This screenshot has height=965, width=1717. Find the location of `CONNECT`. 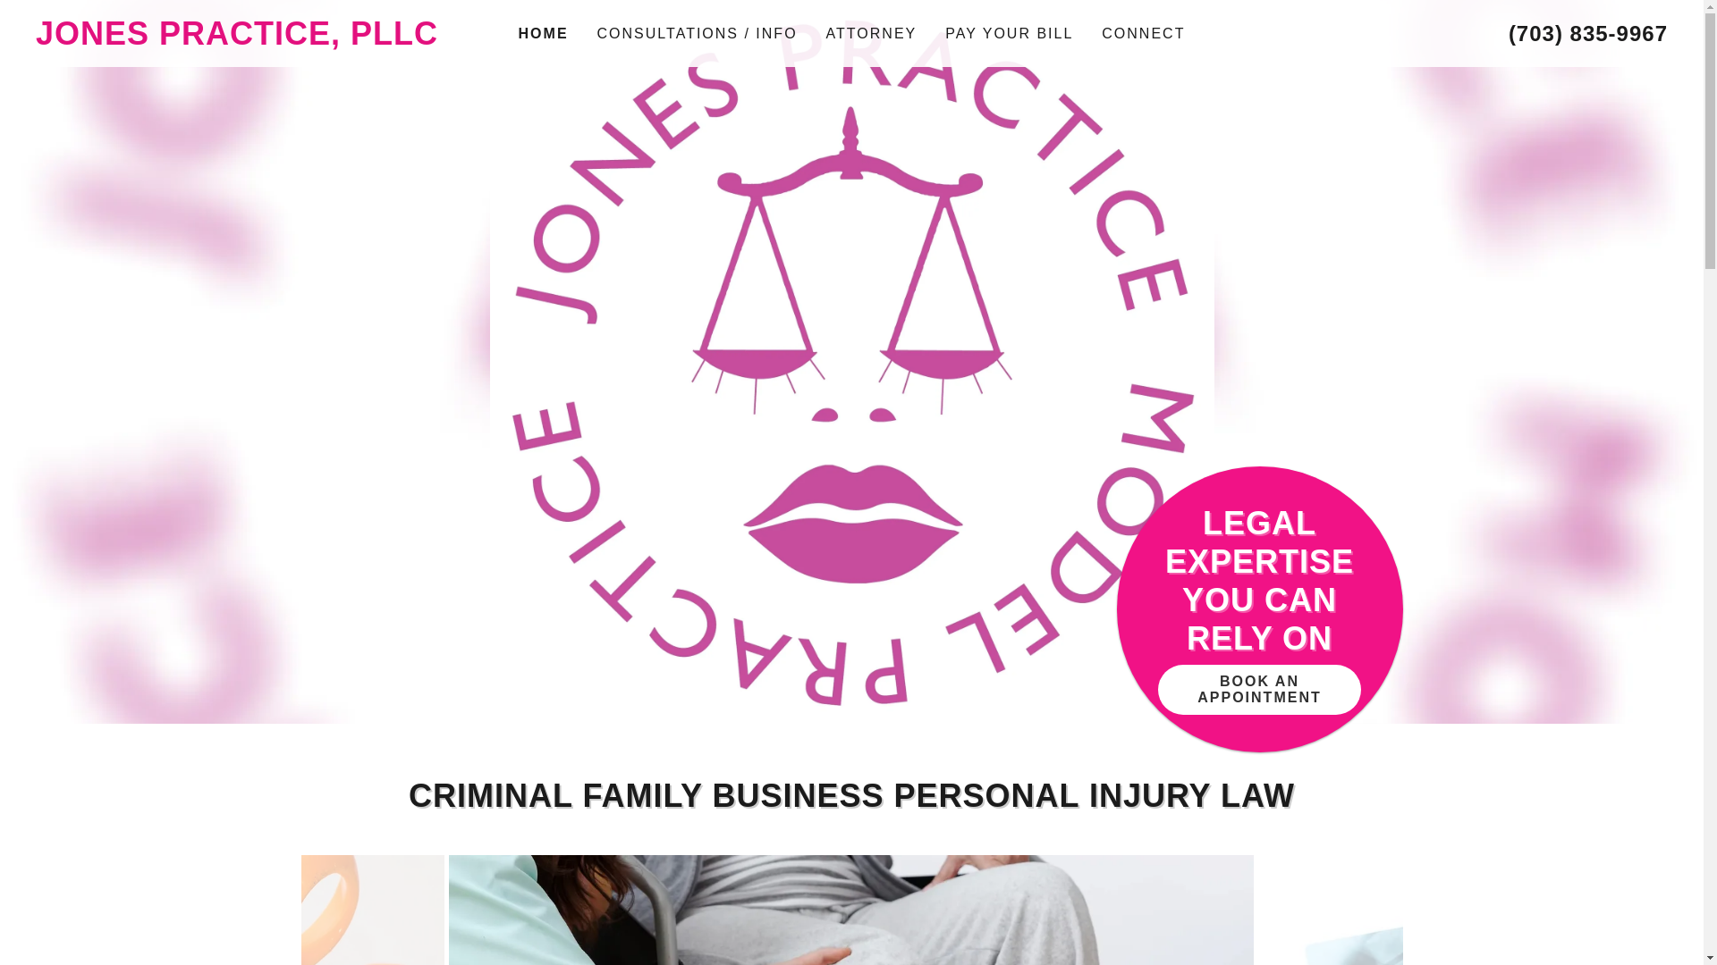

CONNECT is located at coordinates (1143, 34).